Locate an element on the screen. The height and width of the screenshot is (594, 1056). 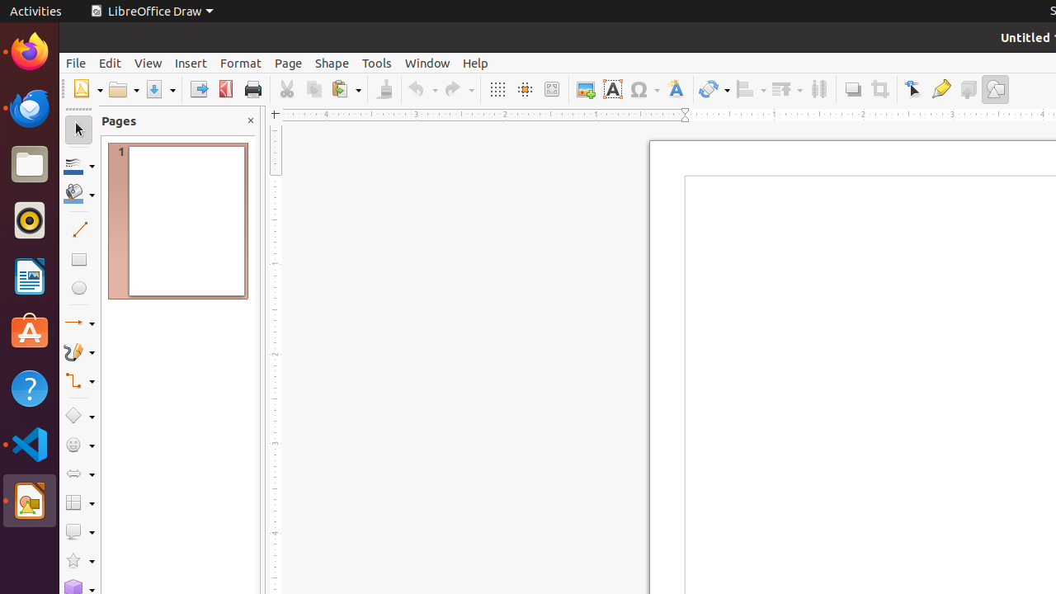
Ubuntu Software is located at coordinates (30, 332).